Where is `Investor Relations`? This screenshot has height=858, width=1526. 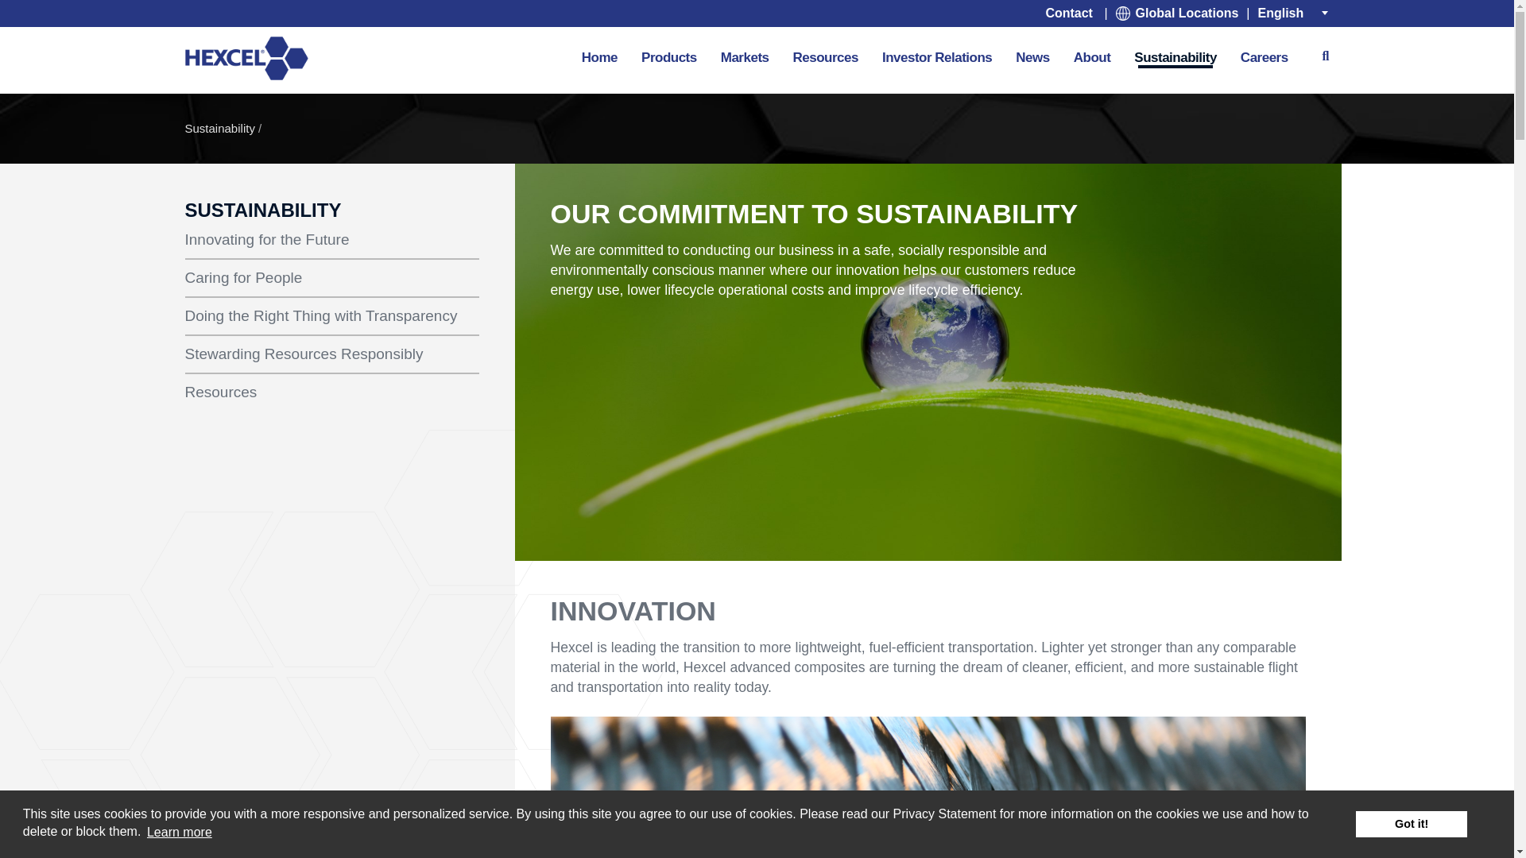
Investor Relations is located at coordinates (936, 56).